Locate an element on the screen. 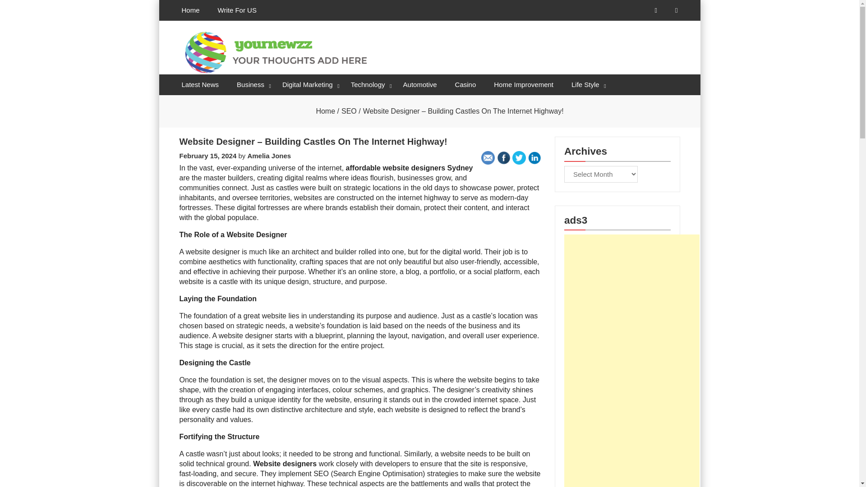  Digital Marketing is located at coordinates (308, 85).